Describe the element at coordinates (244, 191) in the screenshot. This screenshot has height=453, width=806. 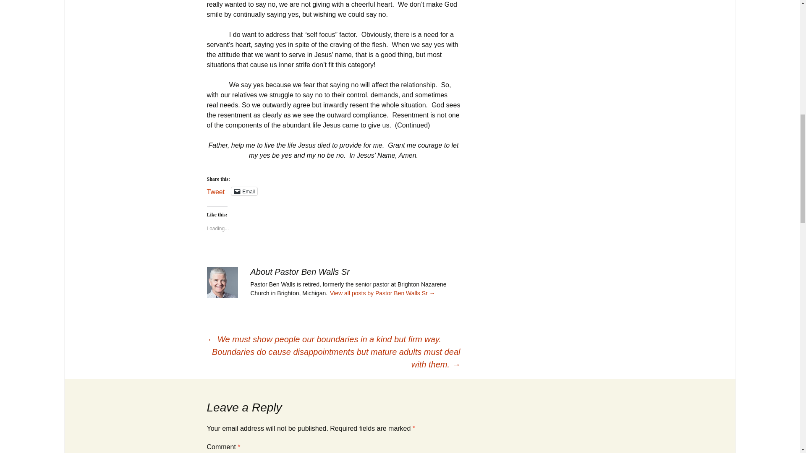
I see `Email` at that location.